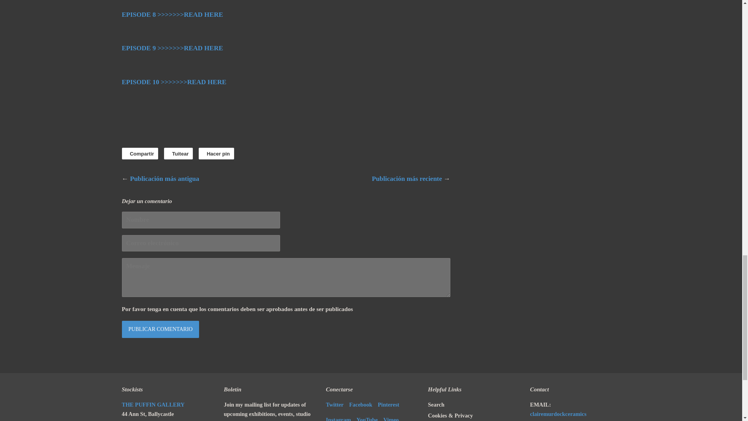 The height and width of the screenshot is (421, 748). I want to click on Episode 10, so click(174, 82).